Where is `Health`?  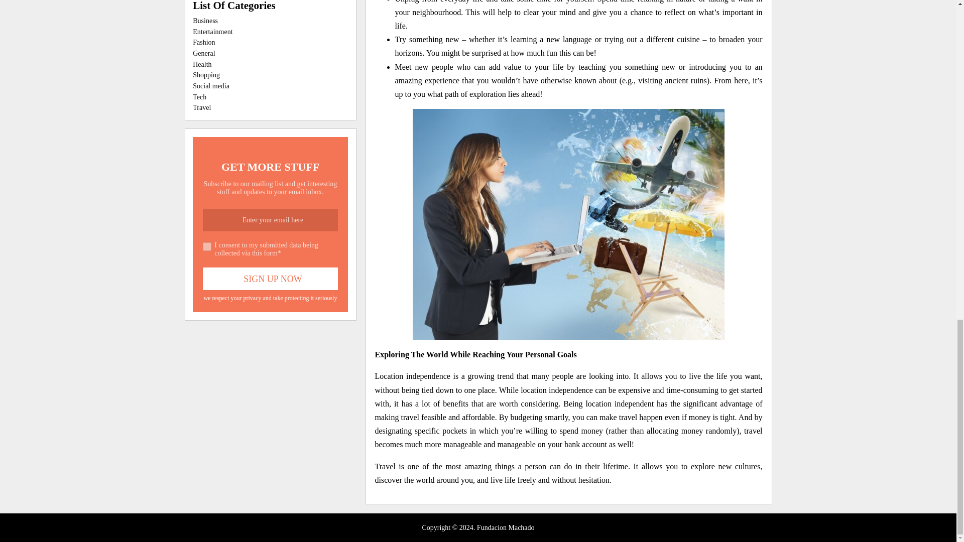
Health is located at coordinates (202, 64).